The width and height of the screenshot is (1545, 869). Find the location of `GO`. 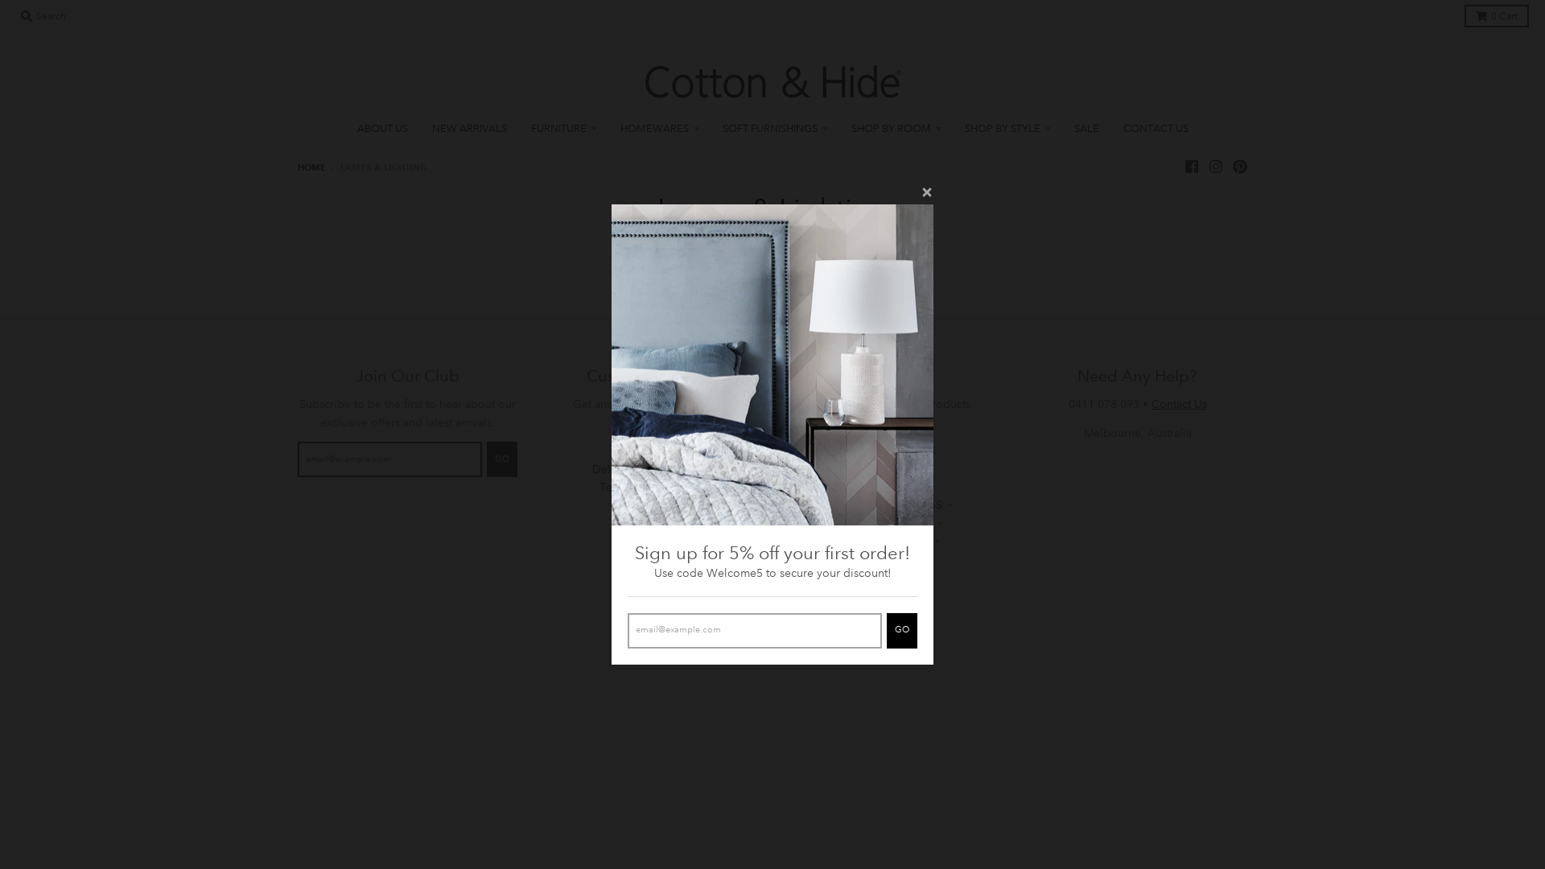

GO is located at coordinates (902, 631).